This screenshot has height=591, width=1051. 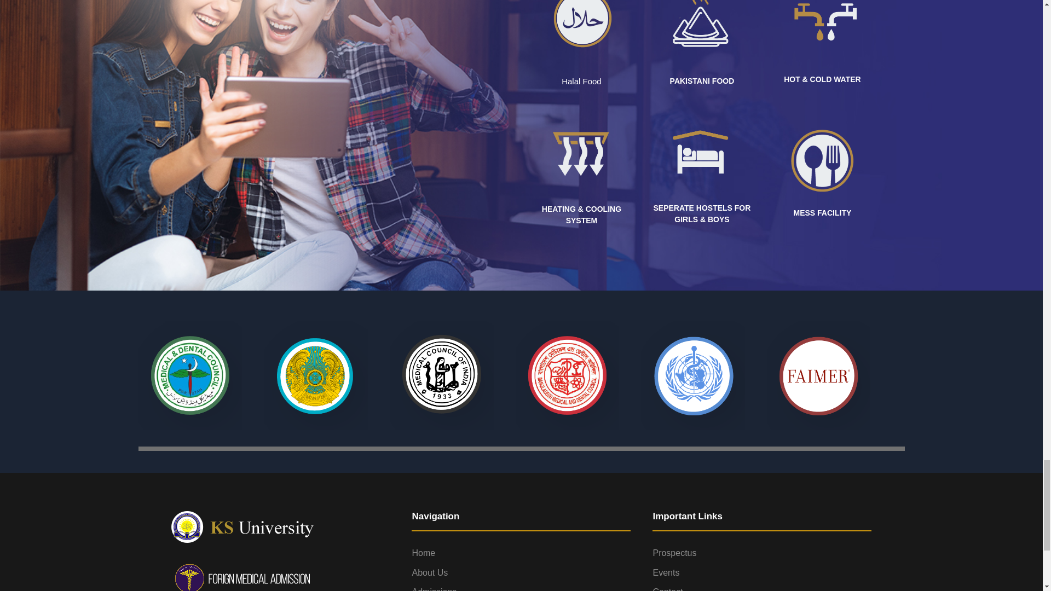 I want to click on new changes file-17, so click(x=581, y=30).